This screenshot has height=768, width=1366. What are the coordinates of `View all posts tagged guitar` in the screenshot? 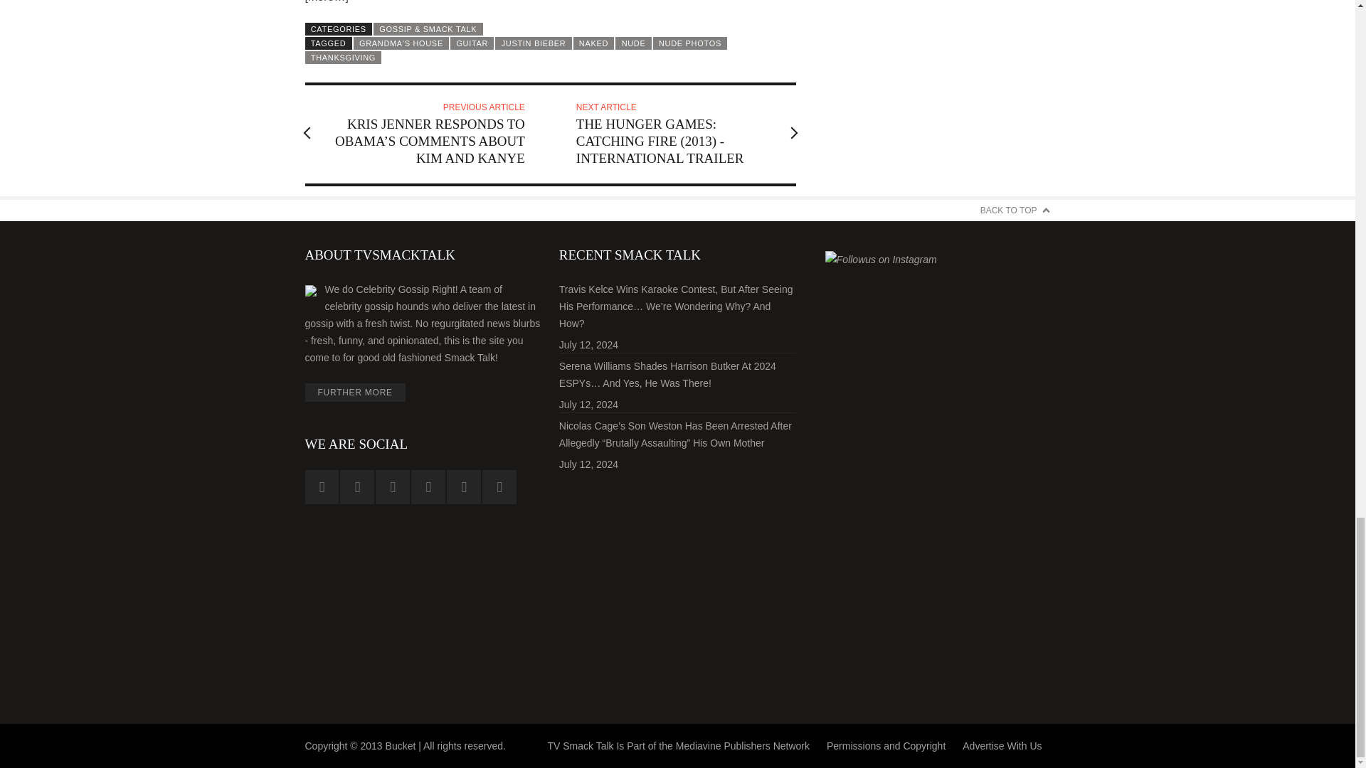 It's located at (472, 43).